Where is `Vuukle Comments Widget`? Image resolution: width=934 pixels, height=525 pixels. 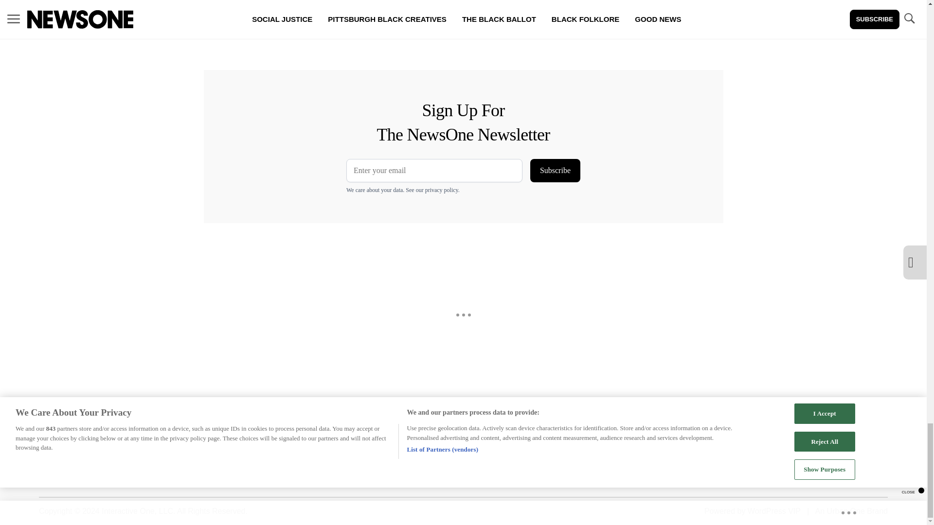
Vuukle Comments Widget is located at coordinates (376, 35).